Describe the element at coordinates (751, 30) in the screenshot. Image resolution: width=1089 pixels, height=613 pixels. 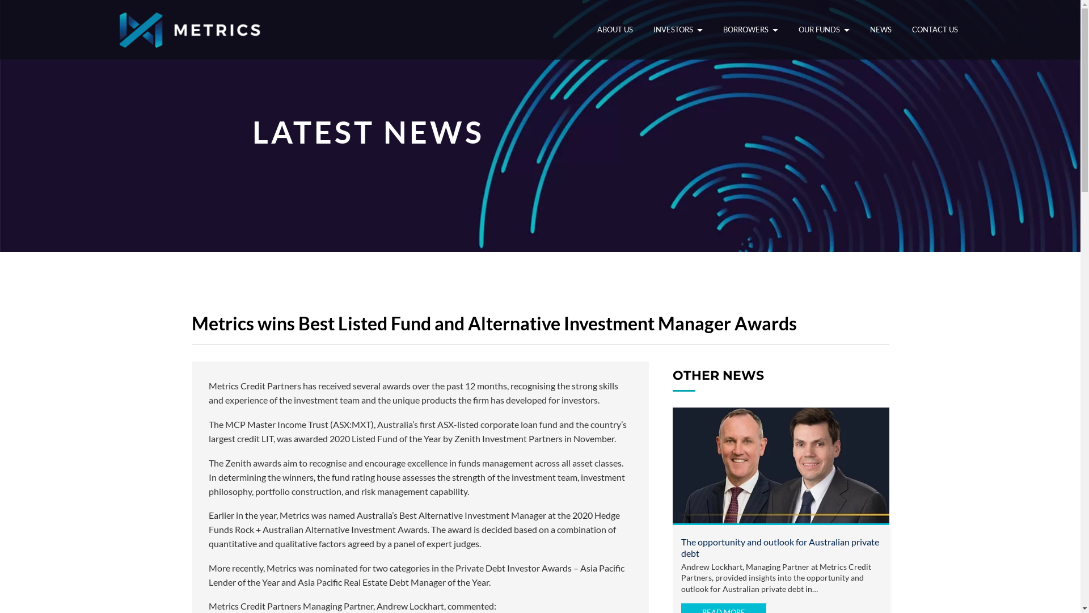
I see `BORROWERS` at that location.